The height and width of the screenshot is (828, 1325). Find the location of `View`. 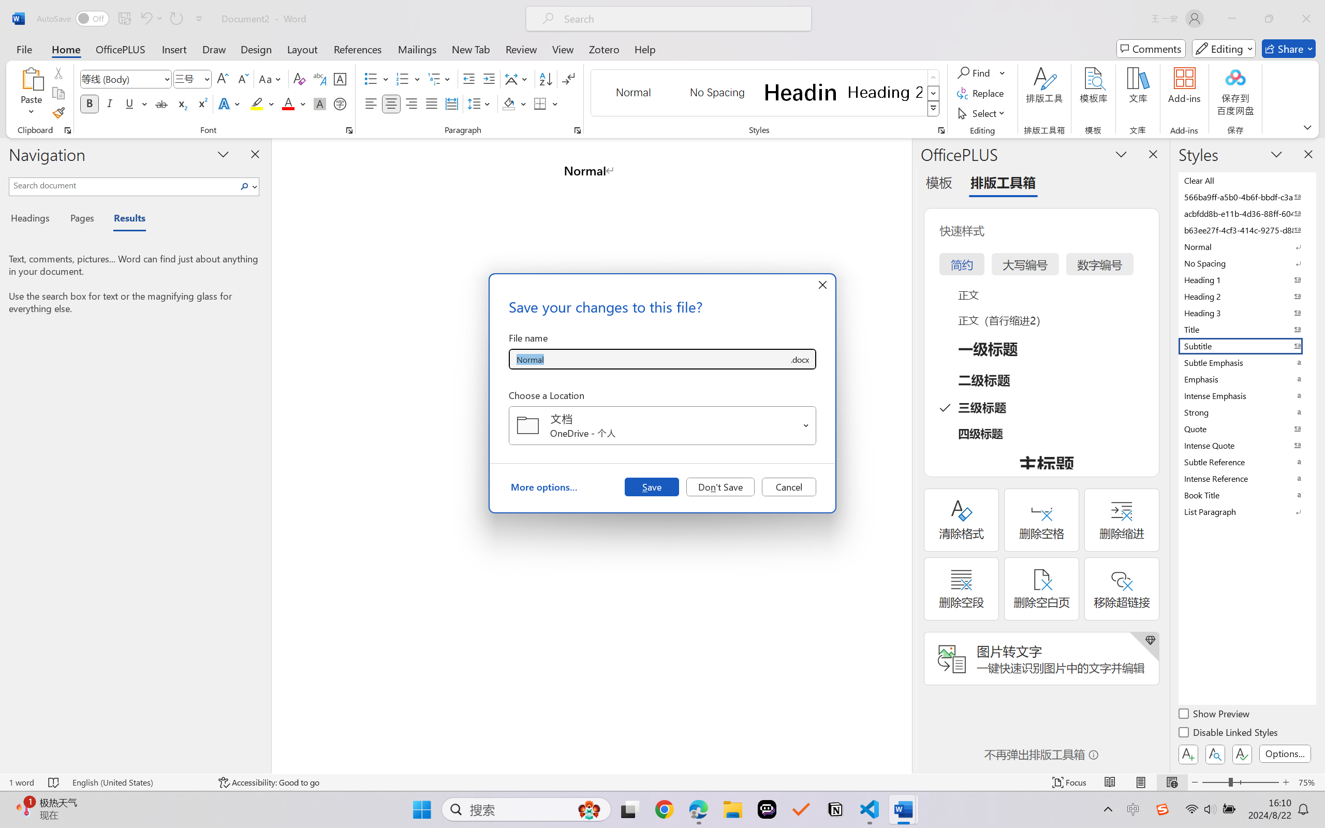

View is located at coordinates (563, 49).